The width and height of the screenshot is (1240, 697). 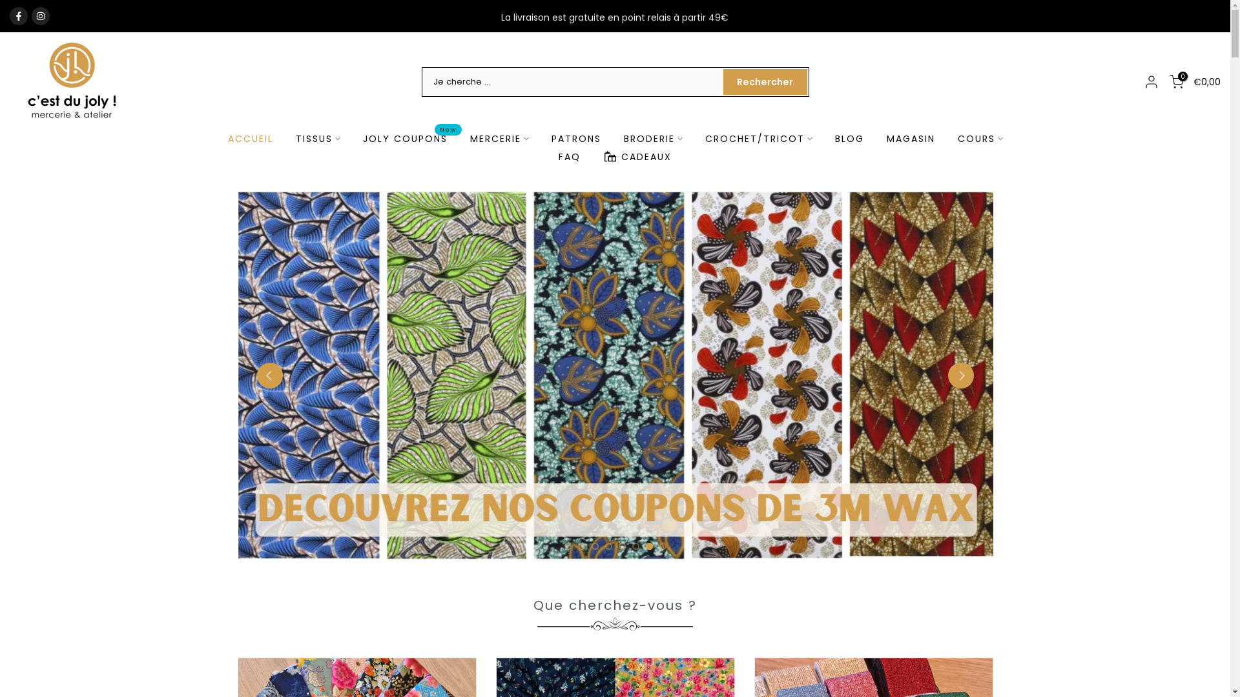 I want to click on TISSUS, so click(x=318, y=139).